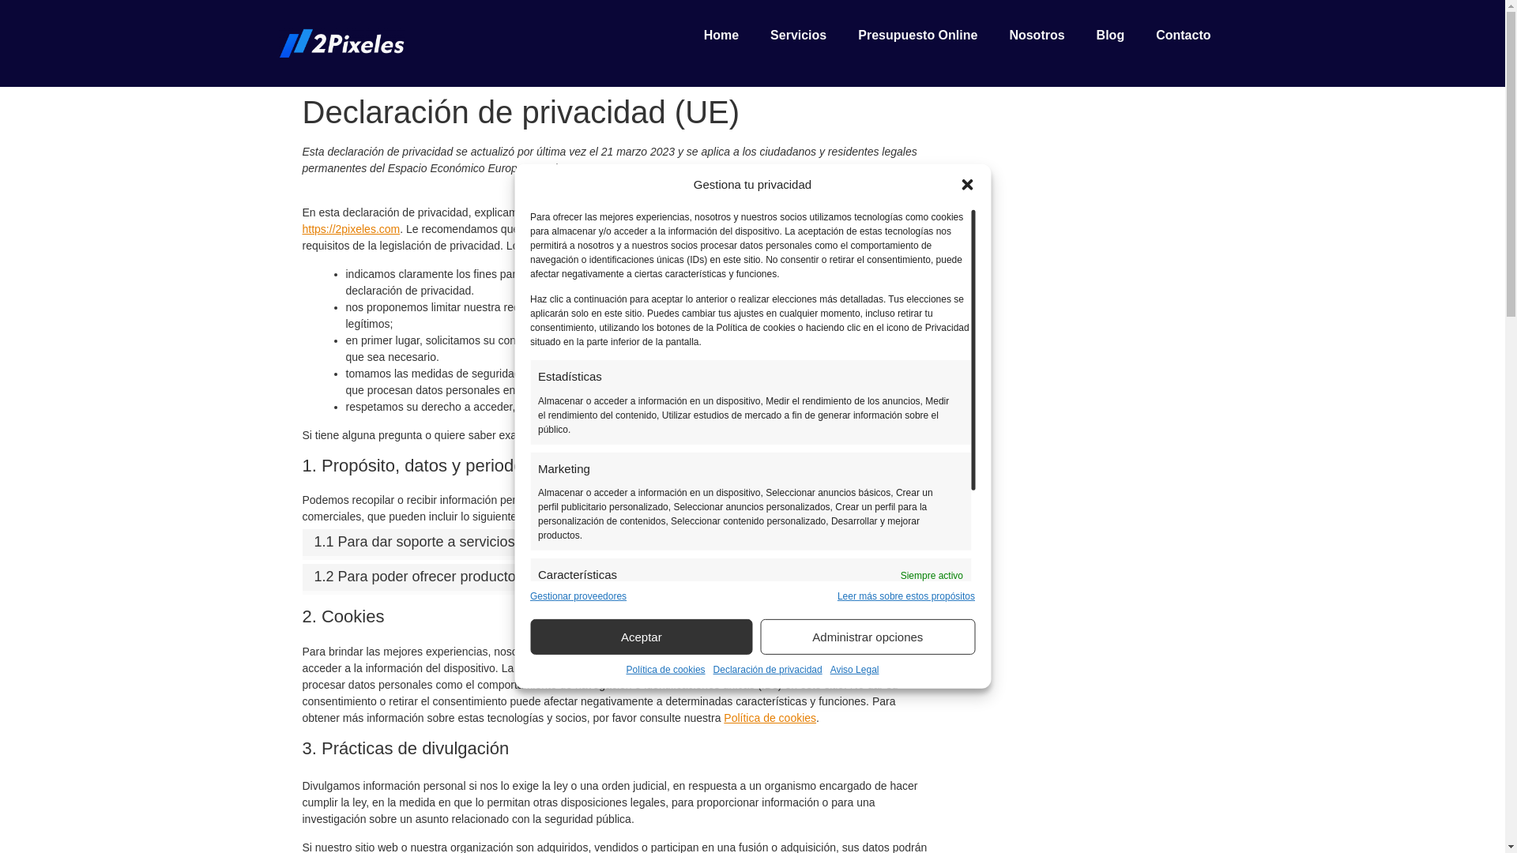 This screenshot has width=1517, height=853. I want to click on Servicios, so click(798, 36).